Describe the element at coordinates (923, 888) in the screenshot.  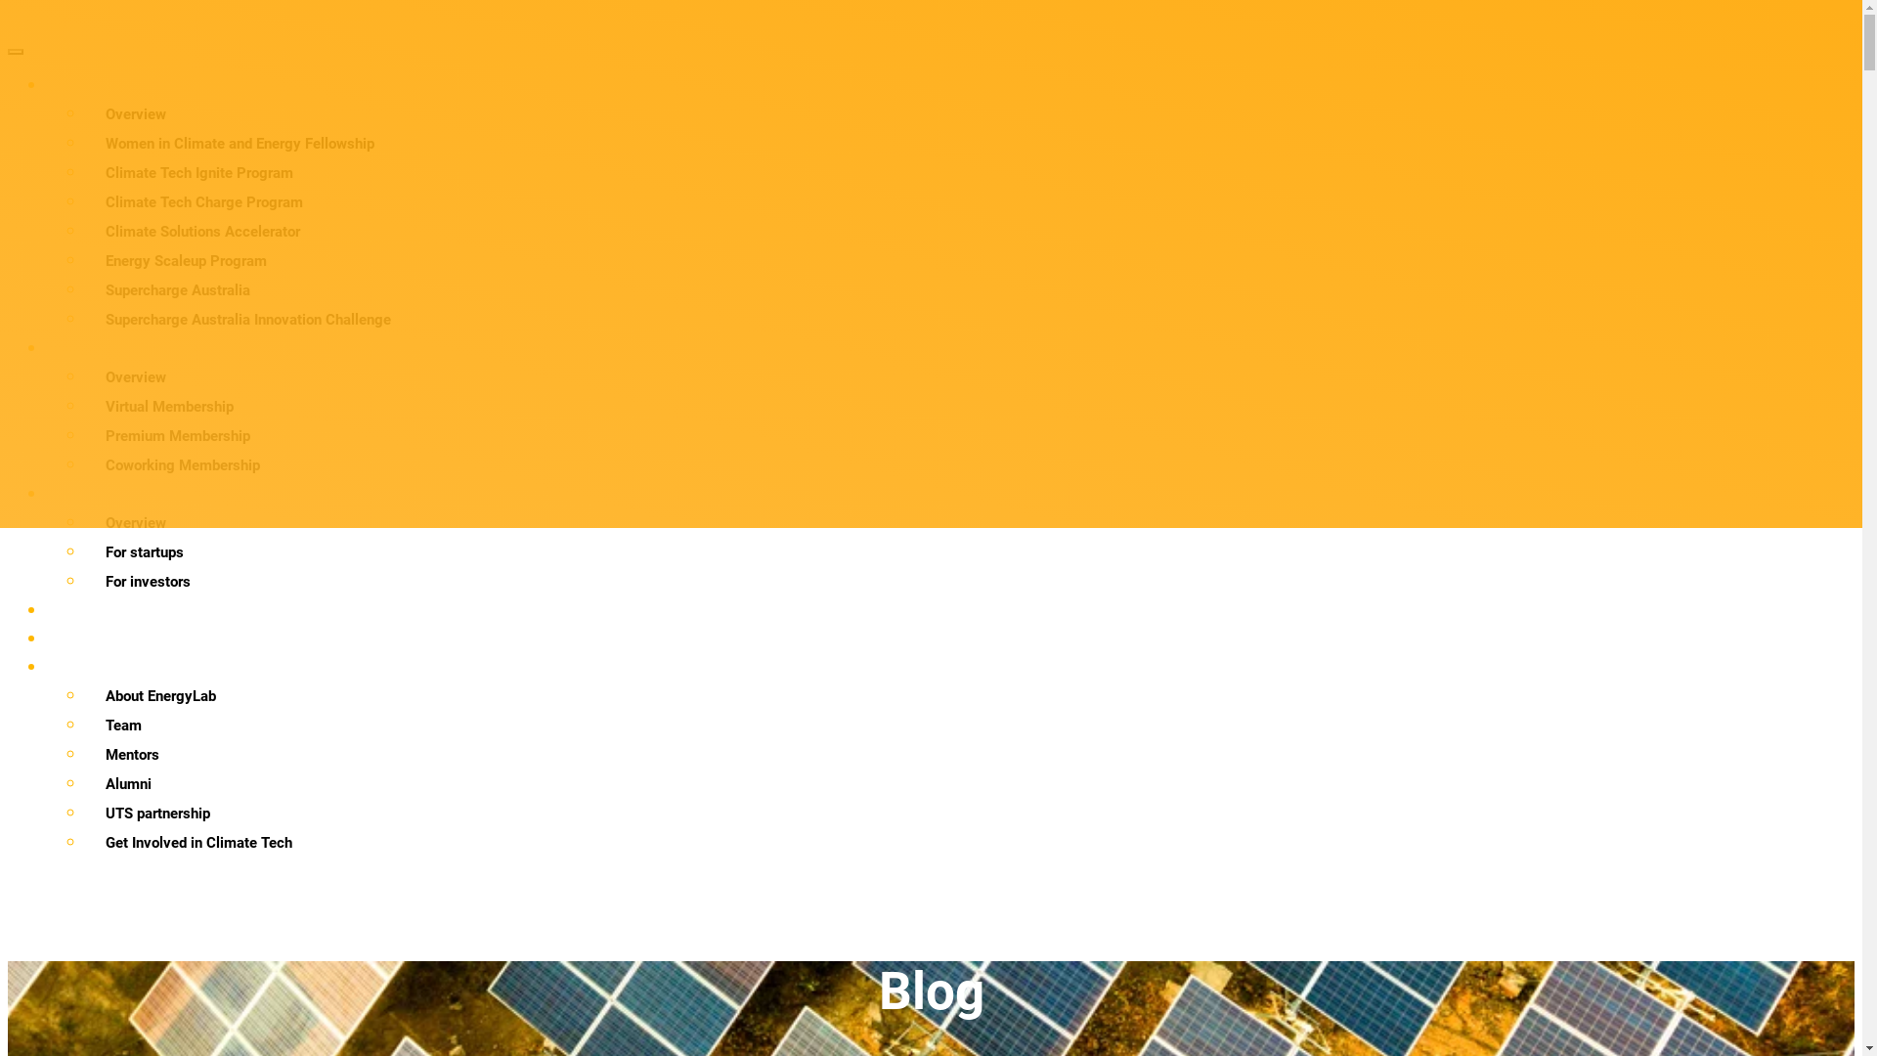
I see `Log in` at that location.